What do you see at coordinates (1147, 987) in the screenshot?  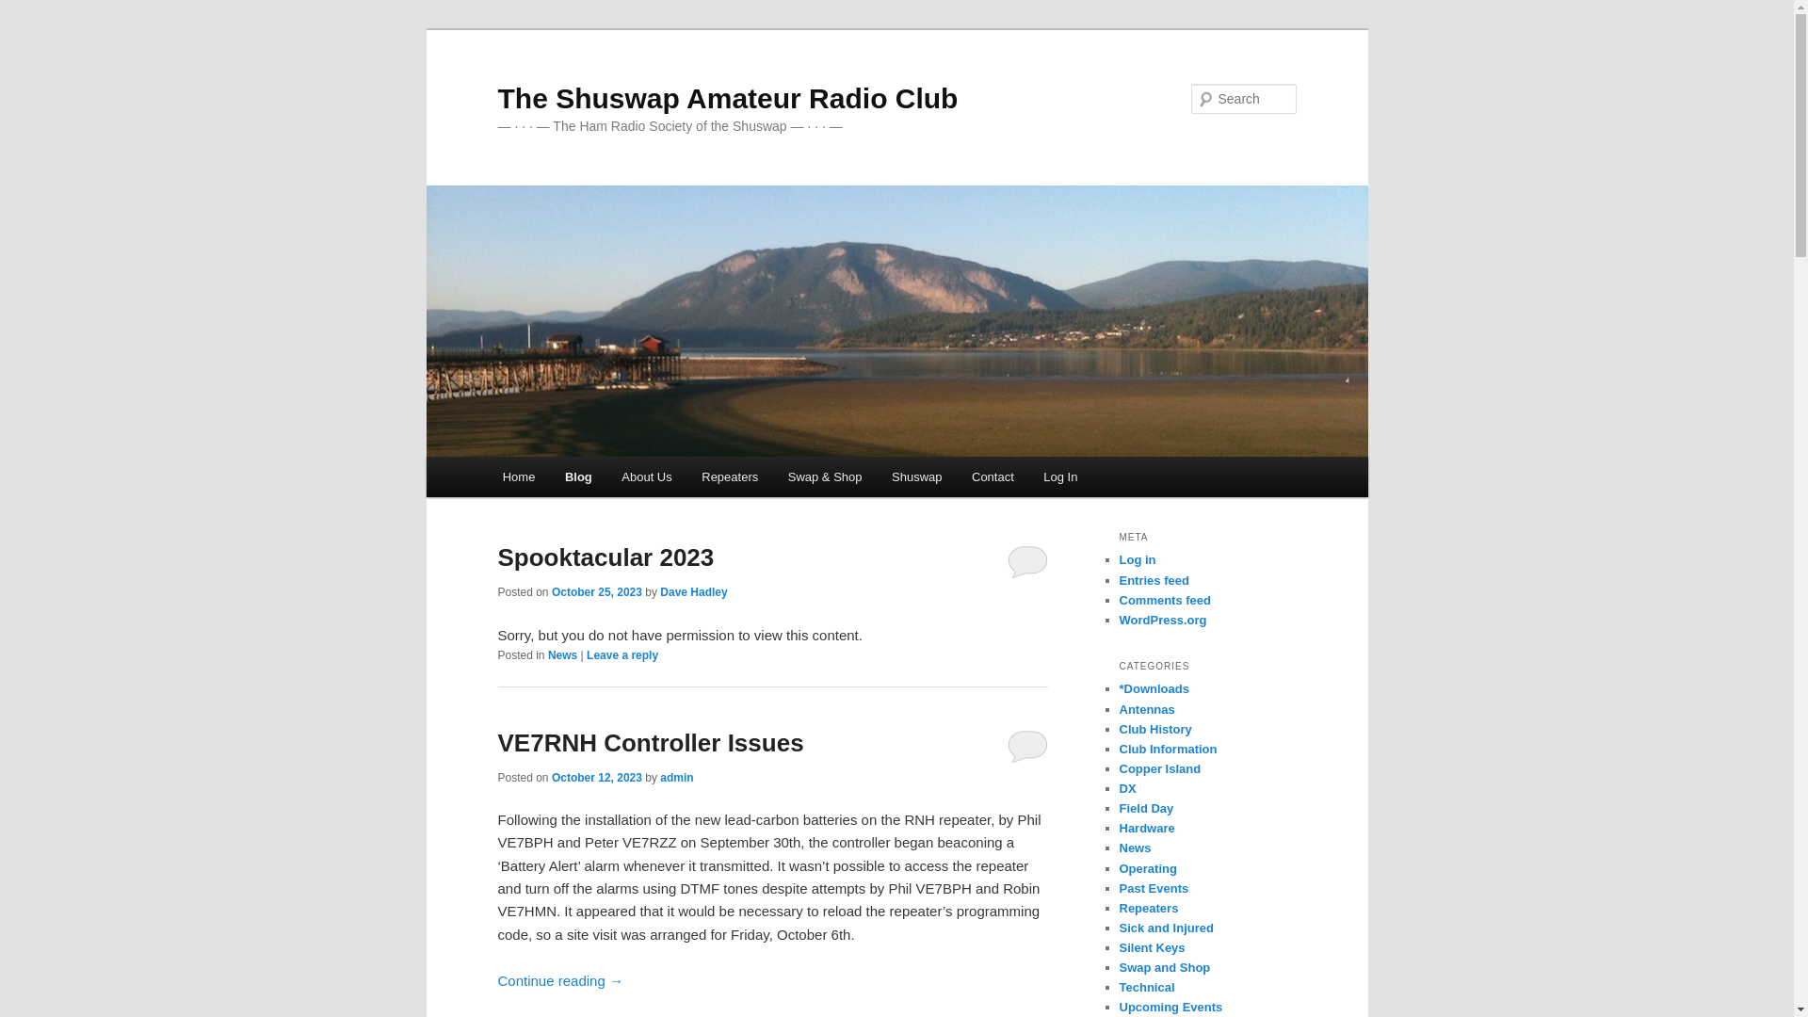 I see `Technical` at bounding box center [1147, 987].